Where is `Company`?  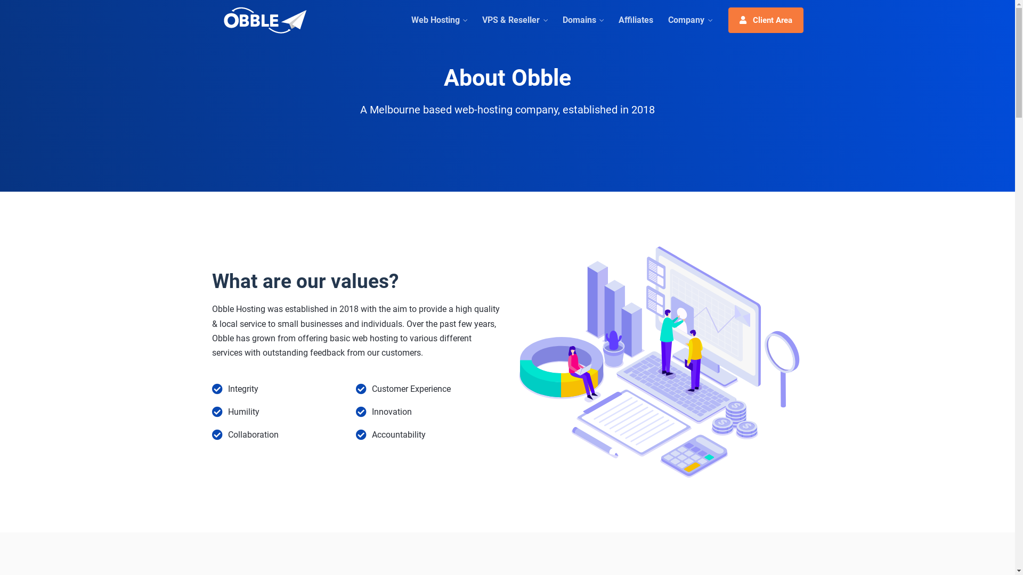
Company is located at coordinates (690, 20).